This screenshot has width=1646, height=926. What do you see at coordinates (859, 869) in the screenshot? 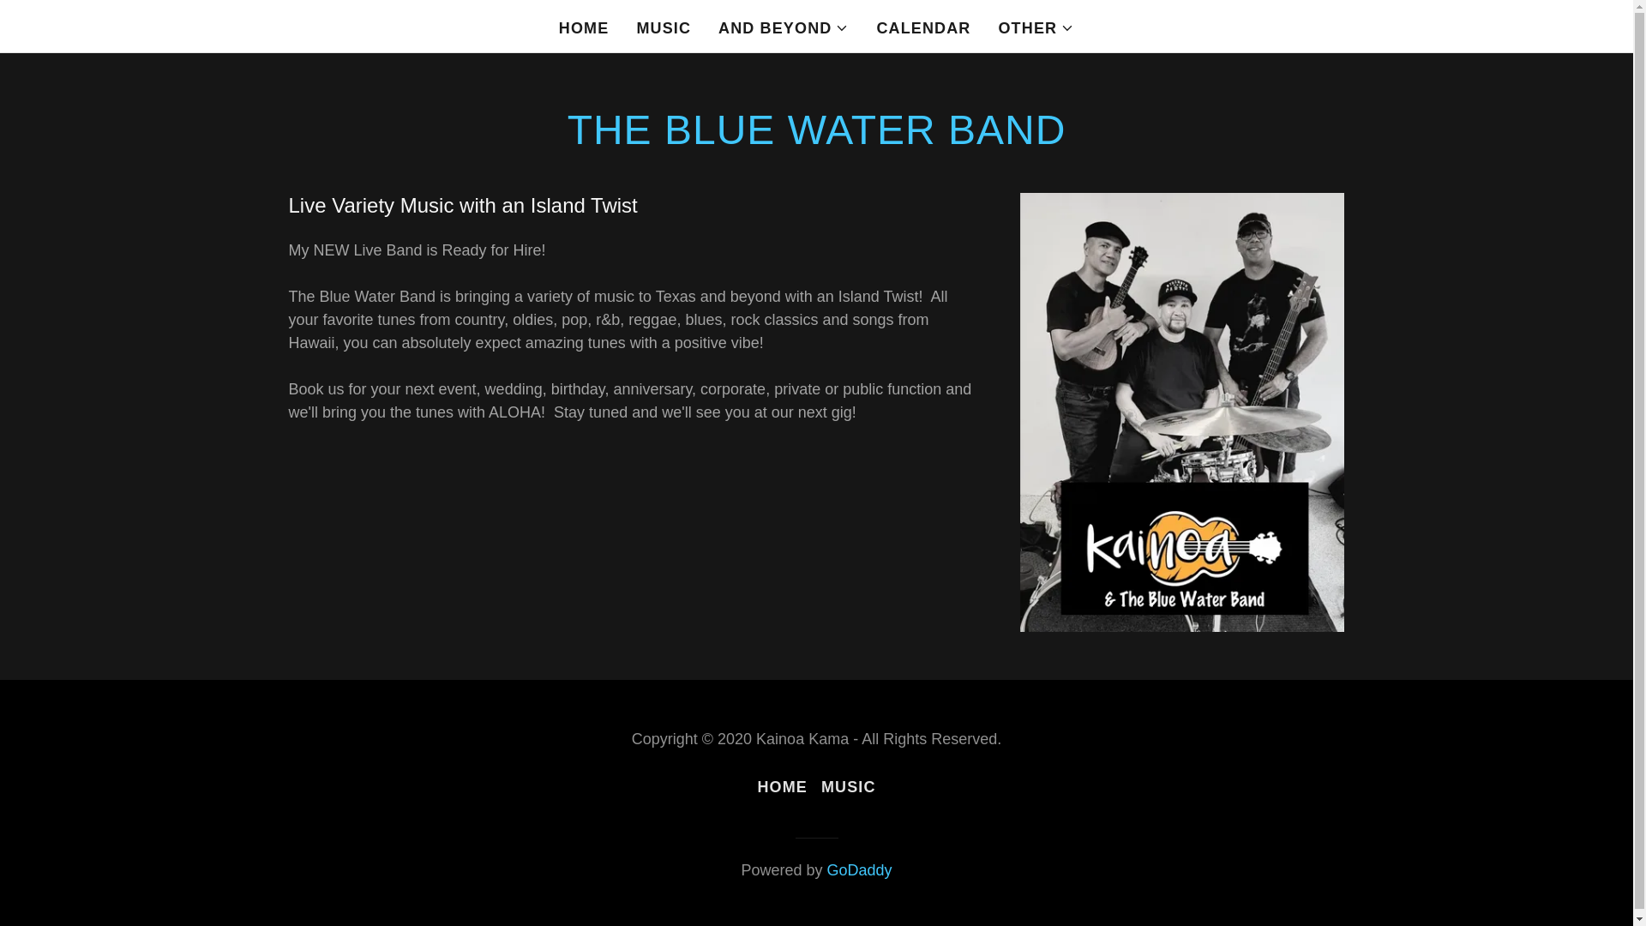
I see `GoDaddy` at bounding box center [859, 869].